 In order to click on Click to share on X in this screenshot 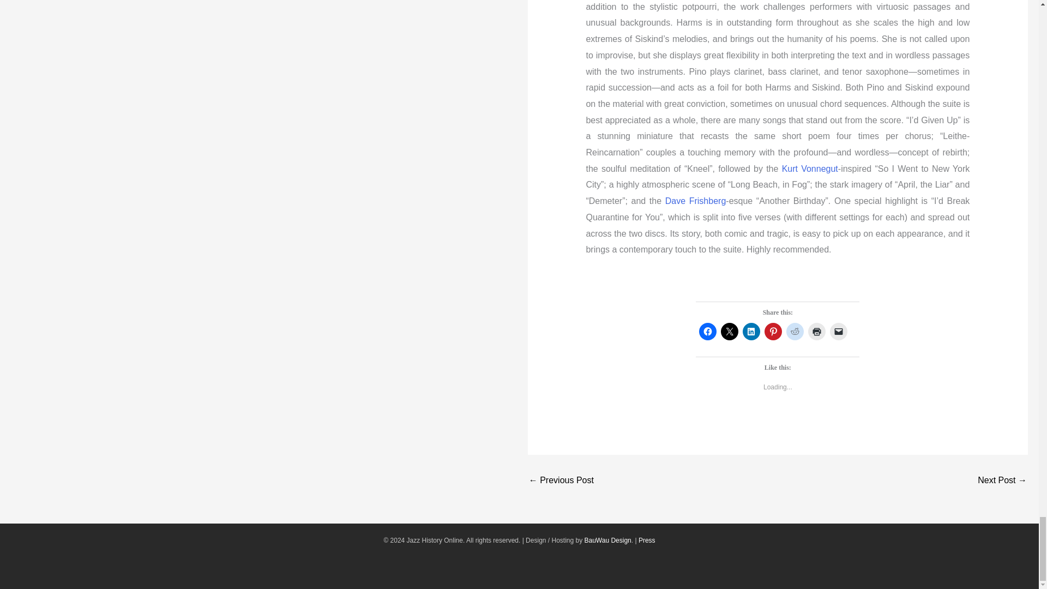, I will do `click(730, 332)`.